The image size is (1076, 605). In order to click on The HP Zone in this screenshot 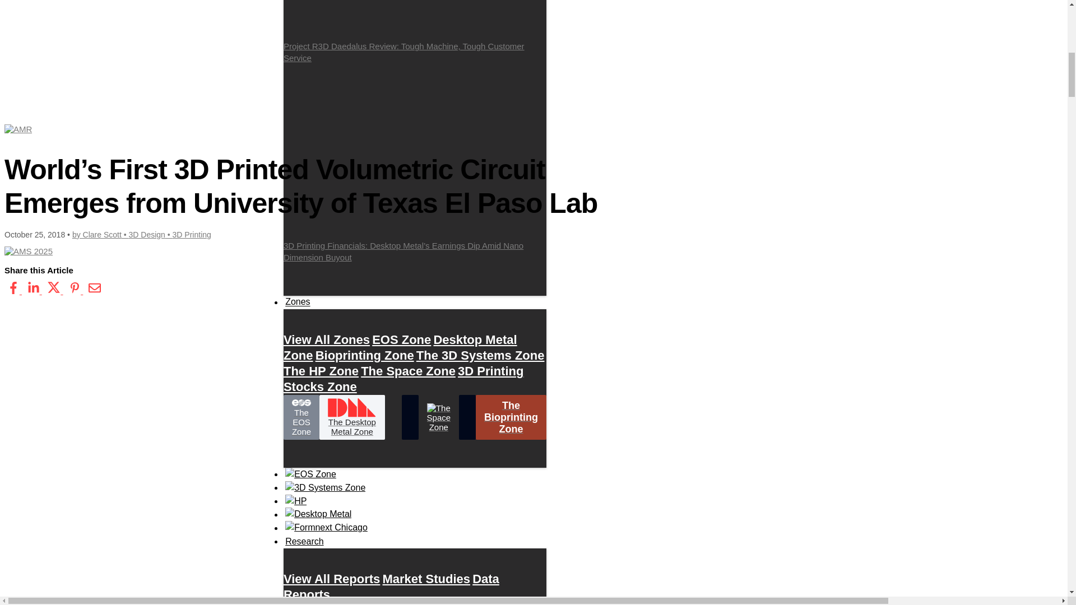, I will do `click(321, 371)`.